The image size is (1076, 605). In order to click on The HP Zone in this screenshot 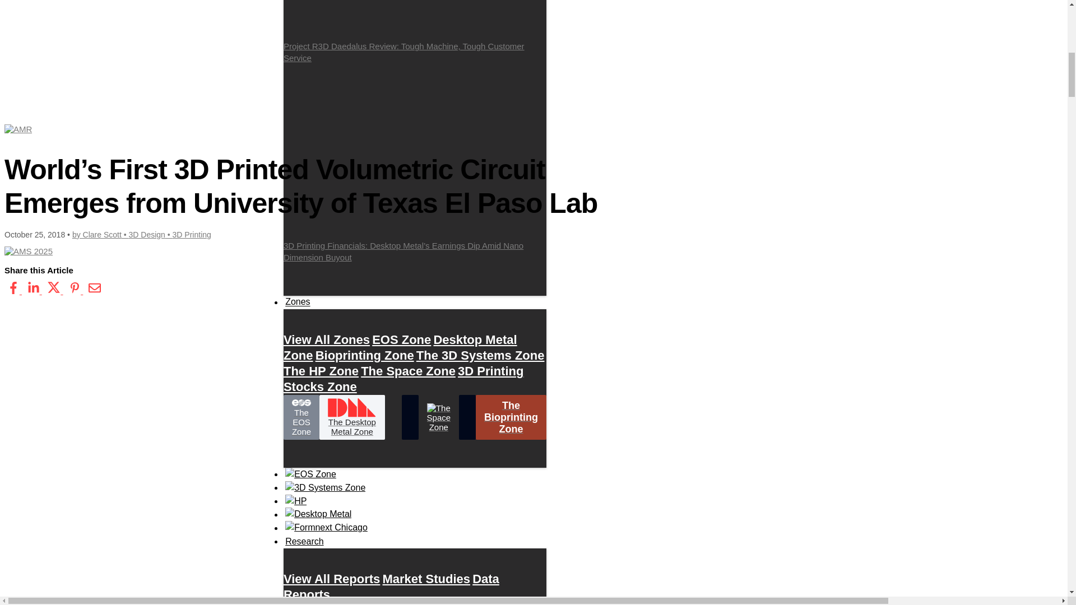, I will do `click(321, 371)`.